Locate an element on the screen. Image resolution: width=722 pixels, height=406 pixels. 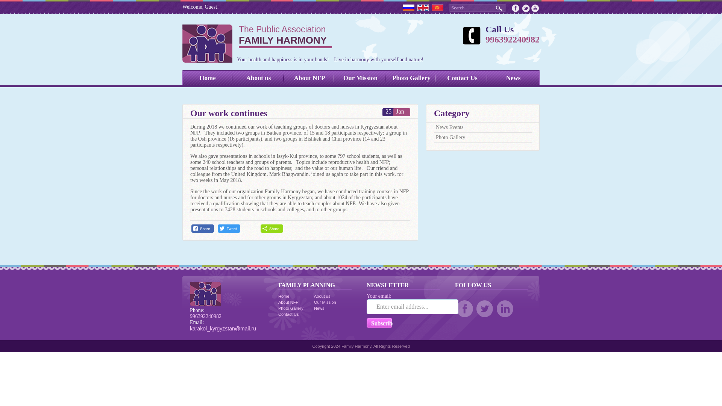
YouTube is located at coordinates (535, 8).